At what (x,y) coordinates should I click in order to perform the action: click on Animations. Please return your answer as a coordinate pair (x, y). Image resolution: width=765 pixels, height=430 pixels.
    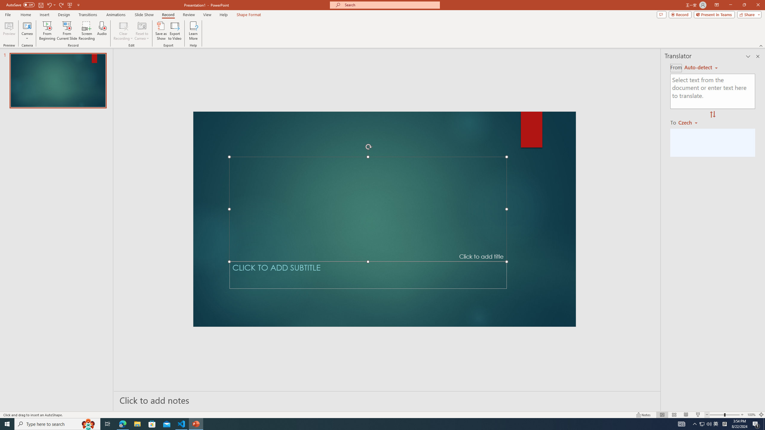
    Looking at the image, I should click on (116, 15).